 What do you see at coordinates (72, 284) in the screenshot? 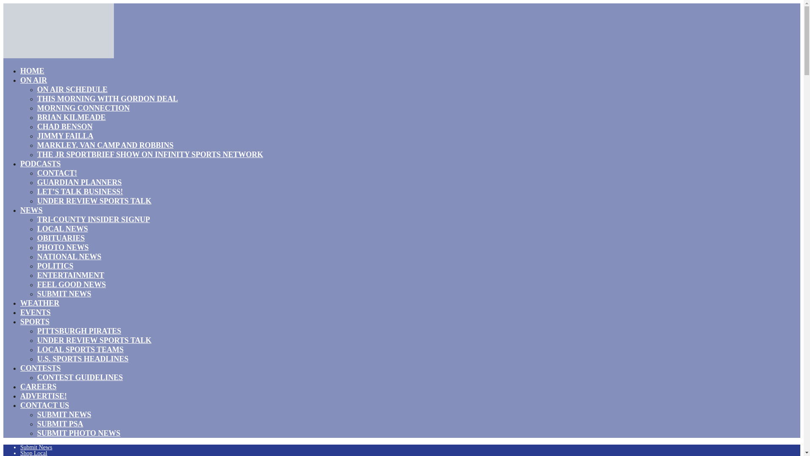
I see `FEEL GOOD NEWS` at bounding box center [72, 284].